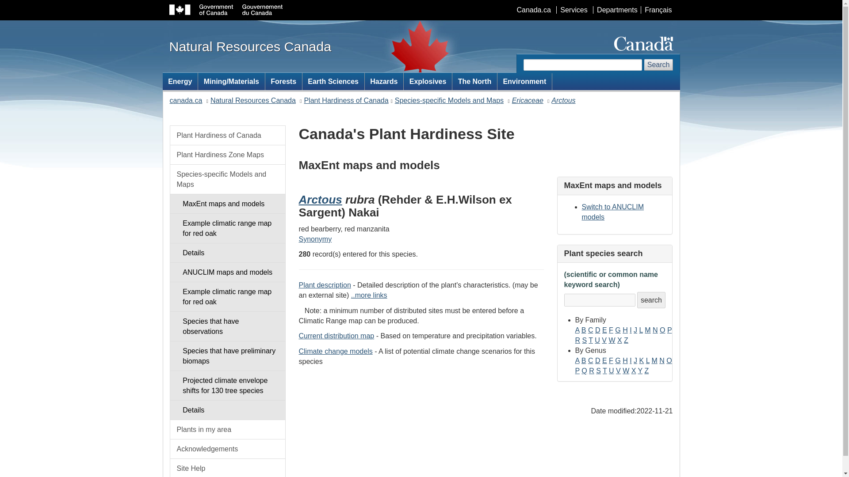 The image size is (849, 477). I want to click on Services, so click(573, 10).